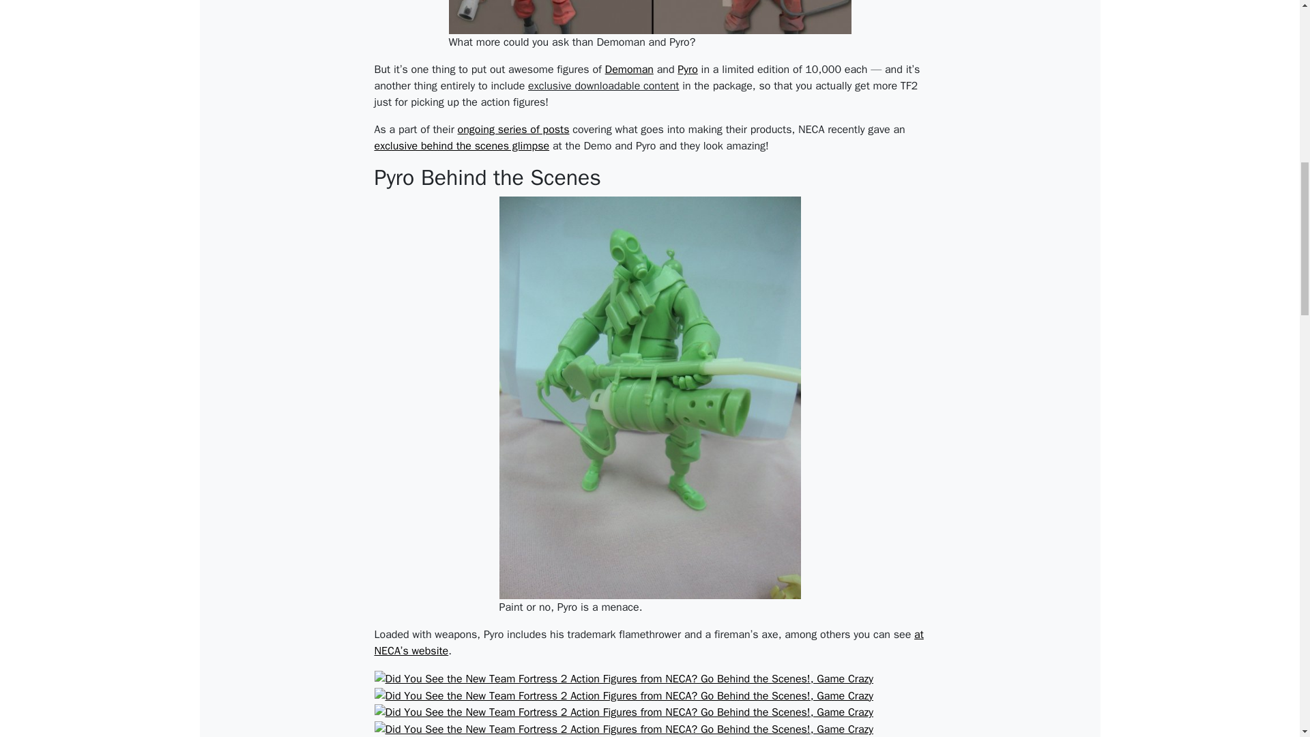 Image resolution: width=1310 pixels, height=737 pixels. I want to click on Pyro, so click(686, 70).